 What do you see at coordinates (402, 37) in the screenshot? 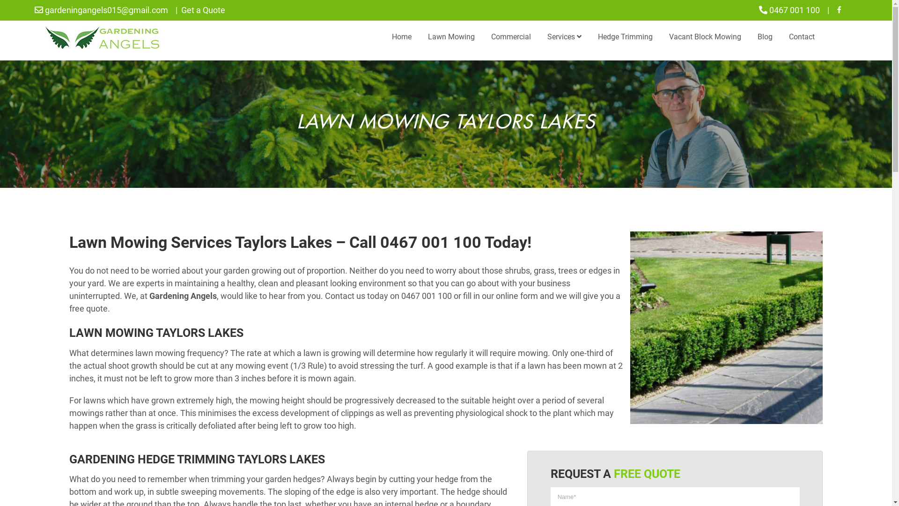
I see `Home` at bounding box center [402, 37].